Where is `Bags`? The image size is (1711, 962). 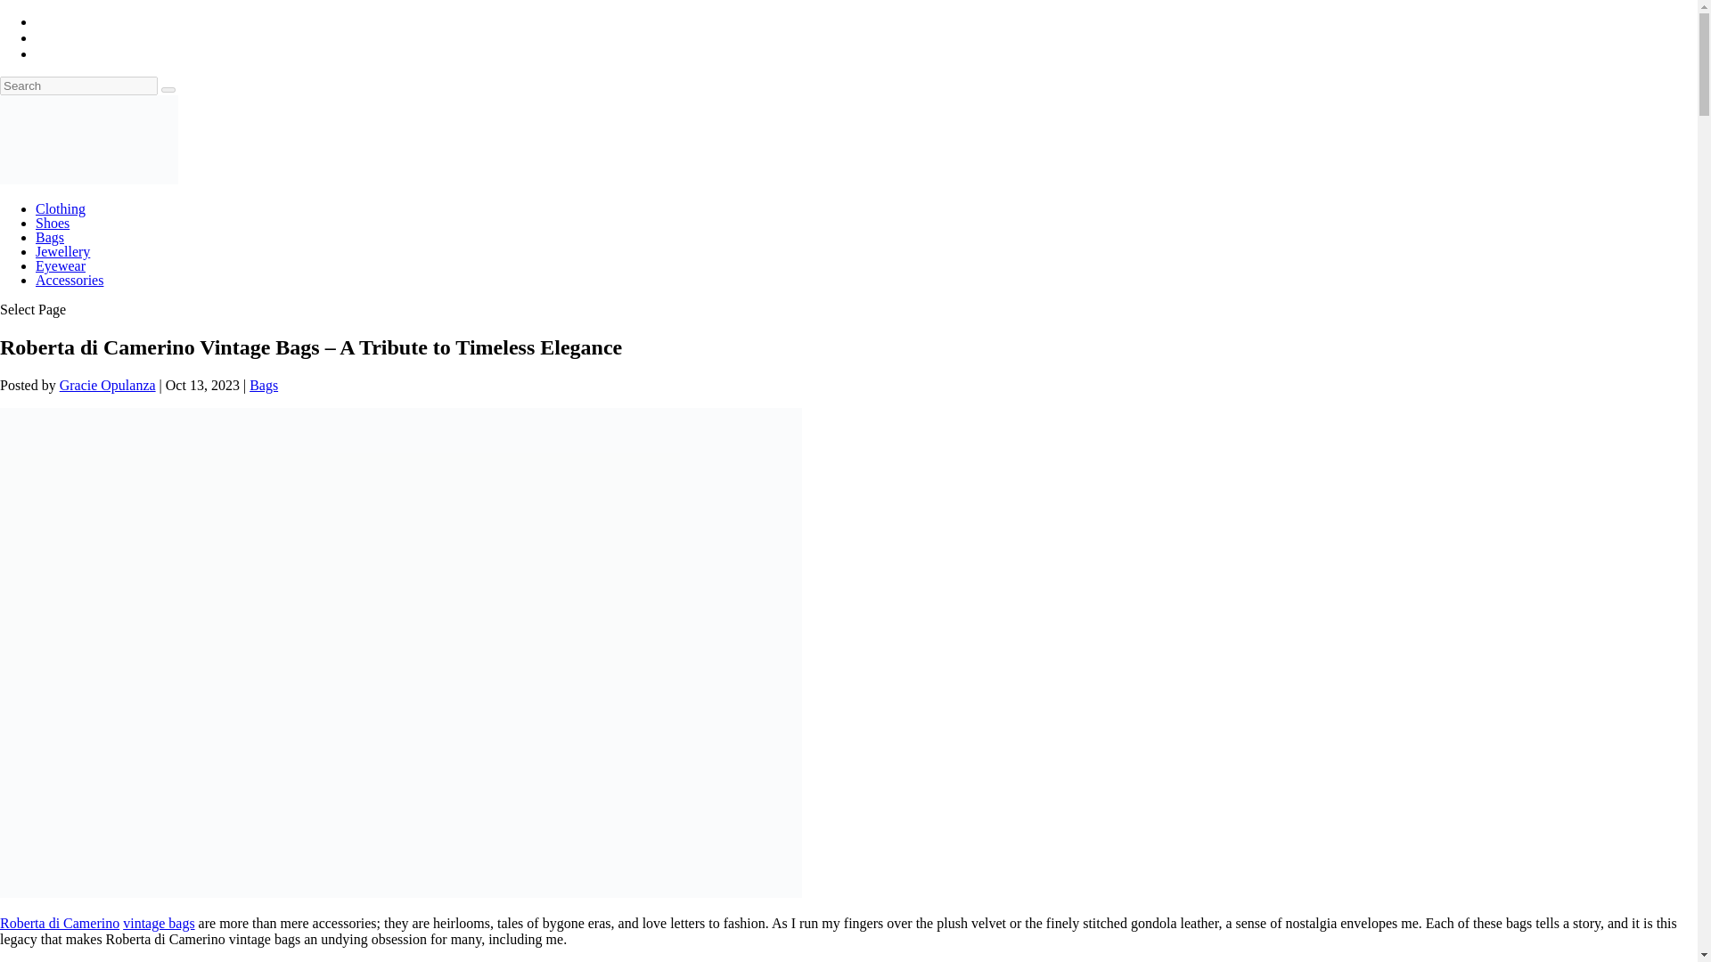 Bags is located at coordinates (50, 237).